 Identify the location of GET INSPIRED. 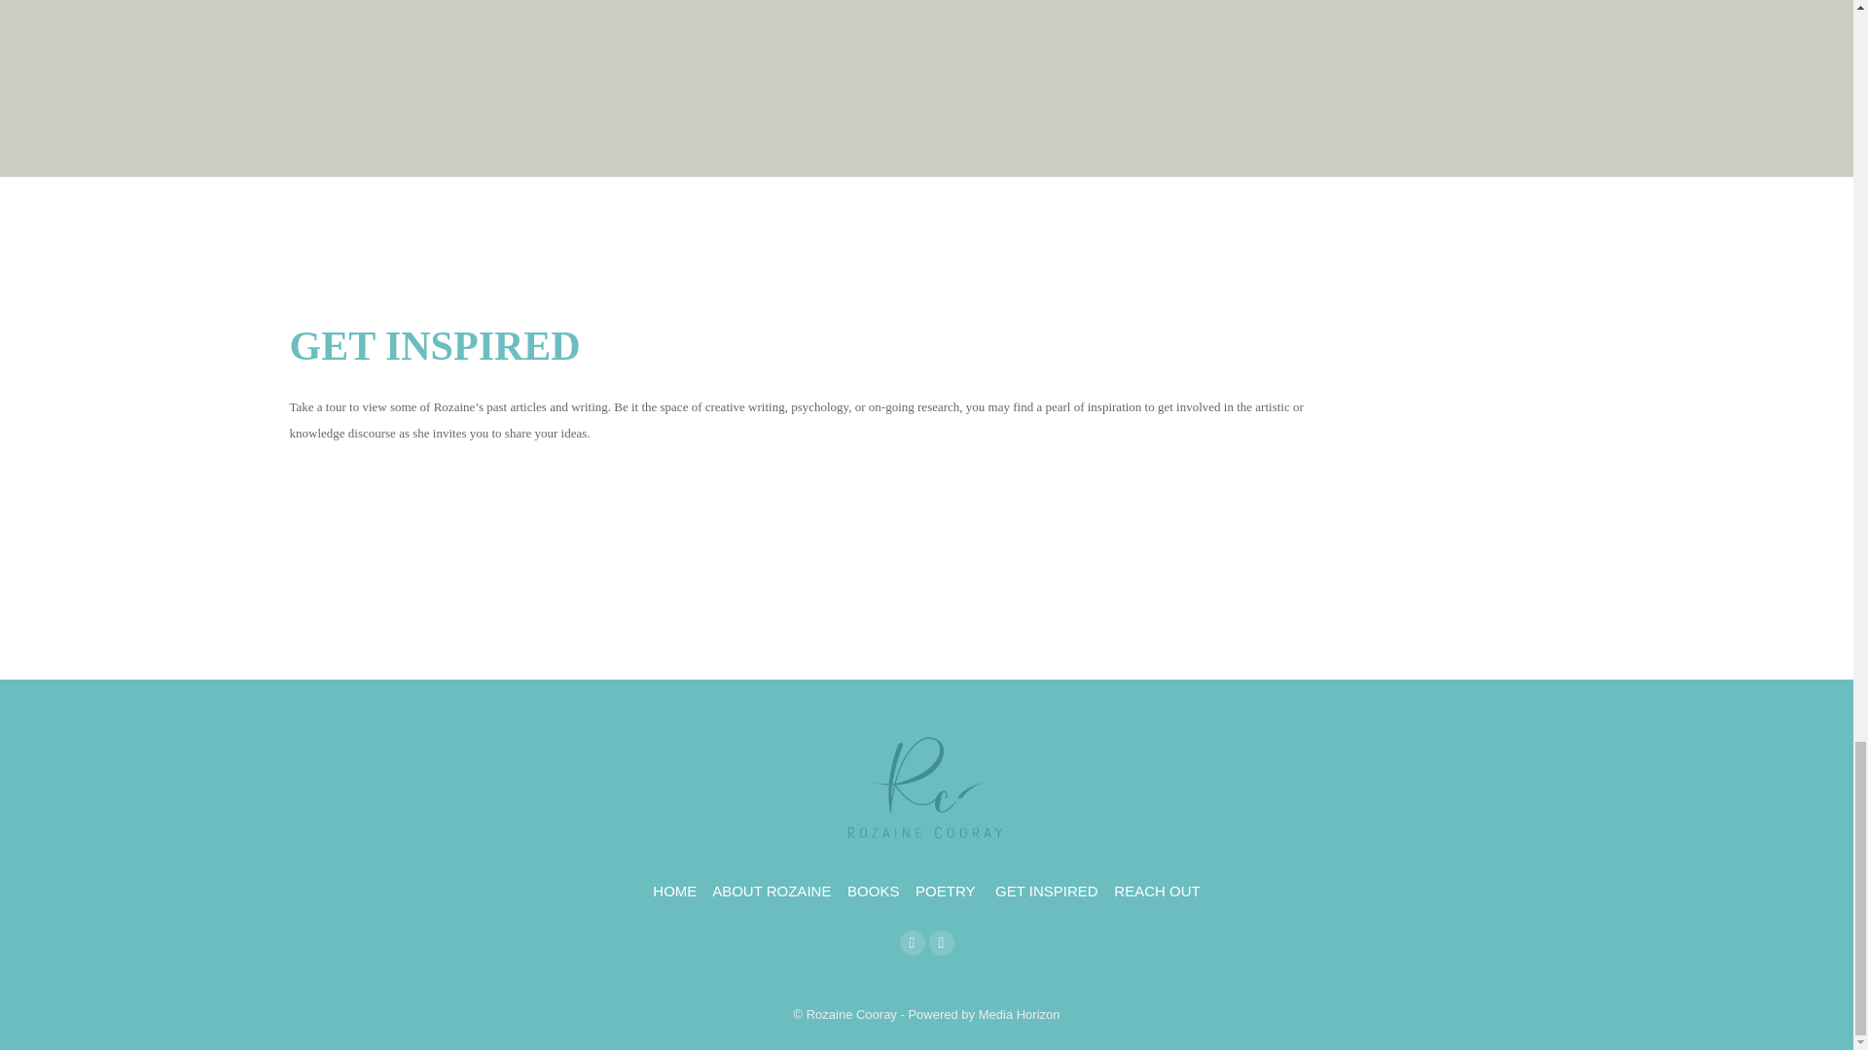
(1047, 891).